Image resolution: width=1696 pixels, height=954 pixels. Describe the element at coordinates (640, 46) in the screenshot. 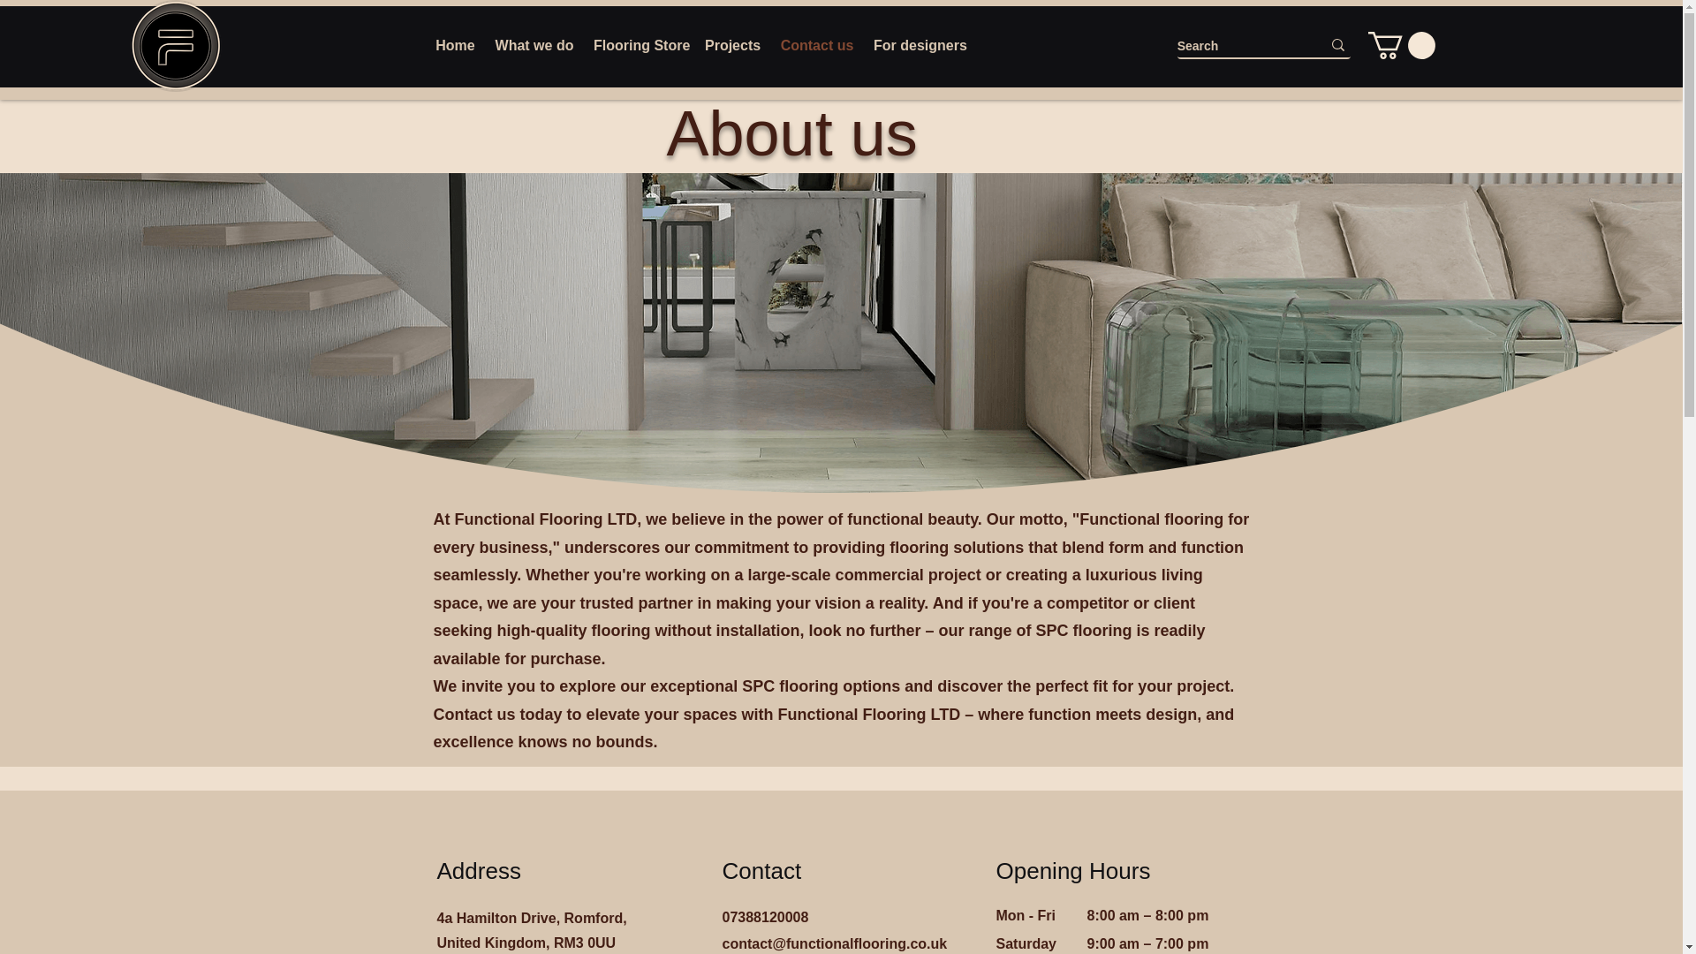

I see `Flooring Store` at that location.